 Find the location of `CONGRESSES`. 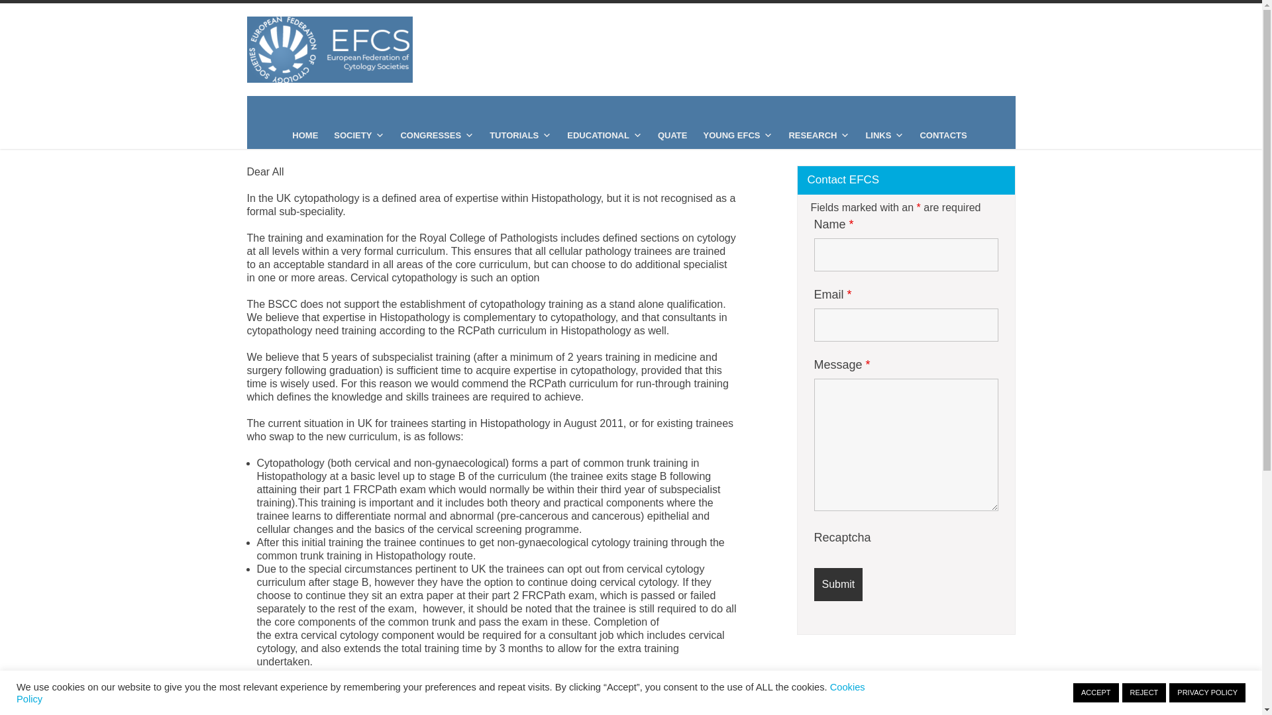

CONGRESSES is located at coordinates (437, 135).